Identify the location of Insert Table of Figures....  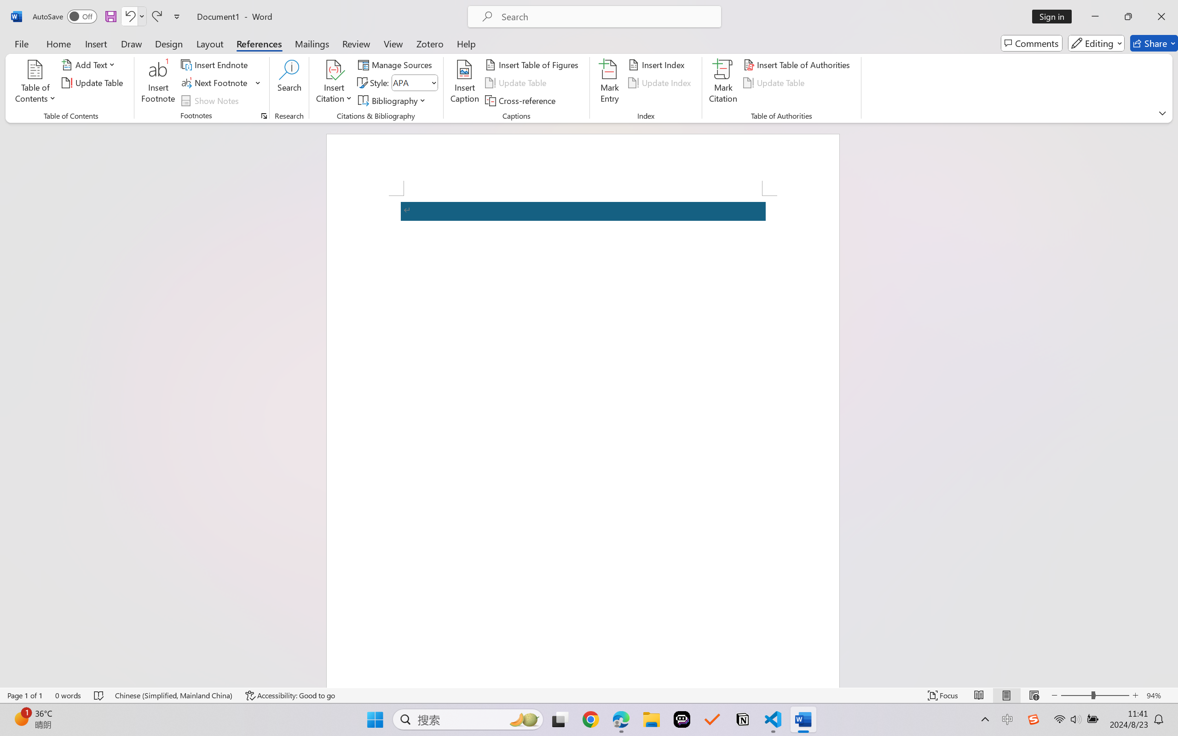
(533, 64).